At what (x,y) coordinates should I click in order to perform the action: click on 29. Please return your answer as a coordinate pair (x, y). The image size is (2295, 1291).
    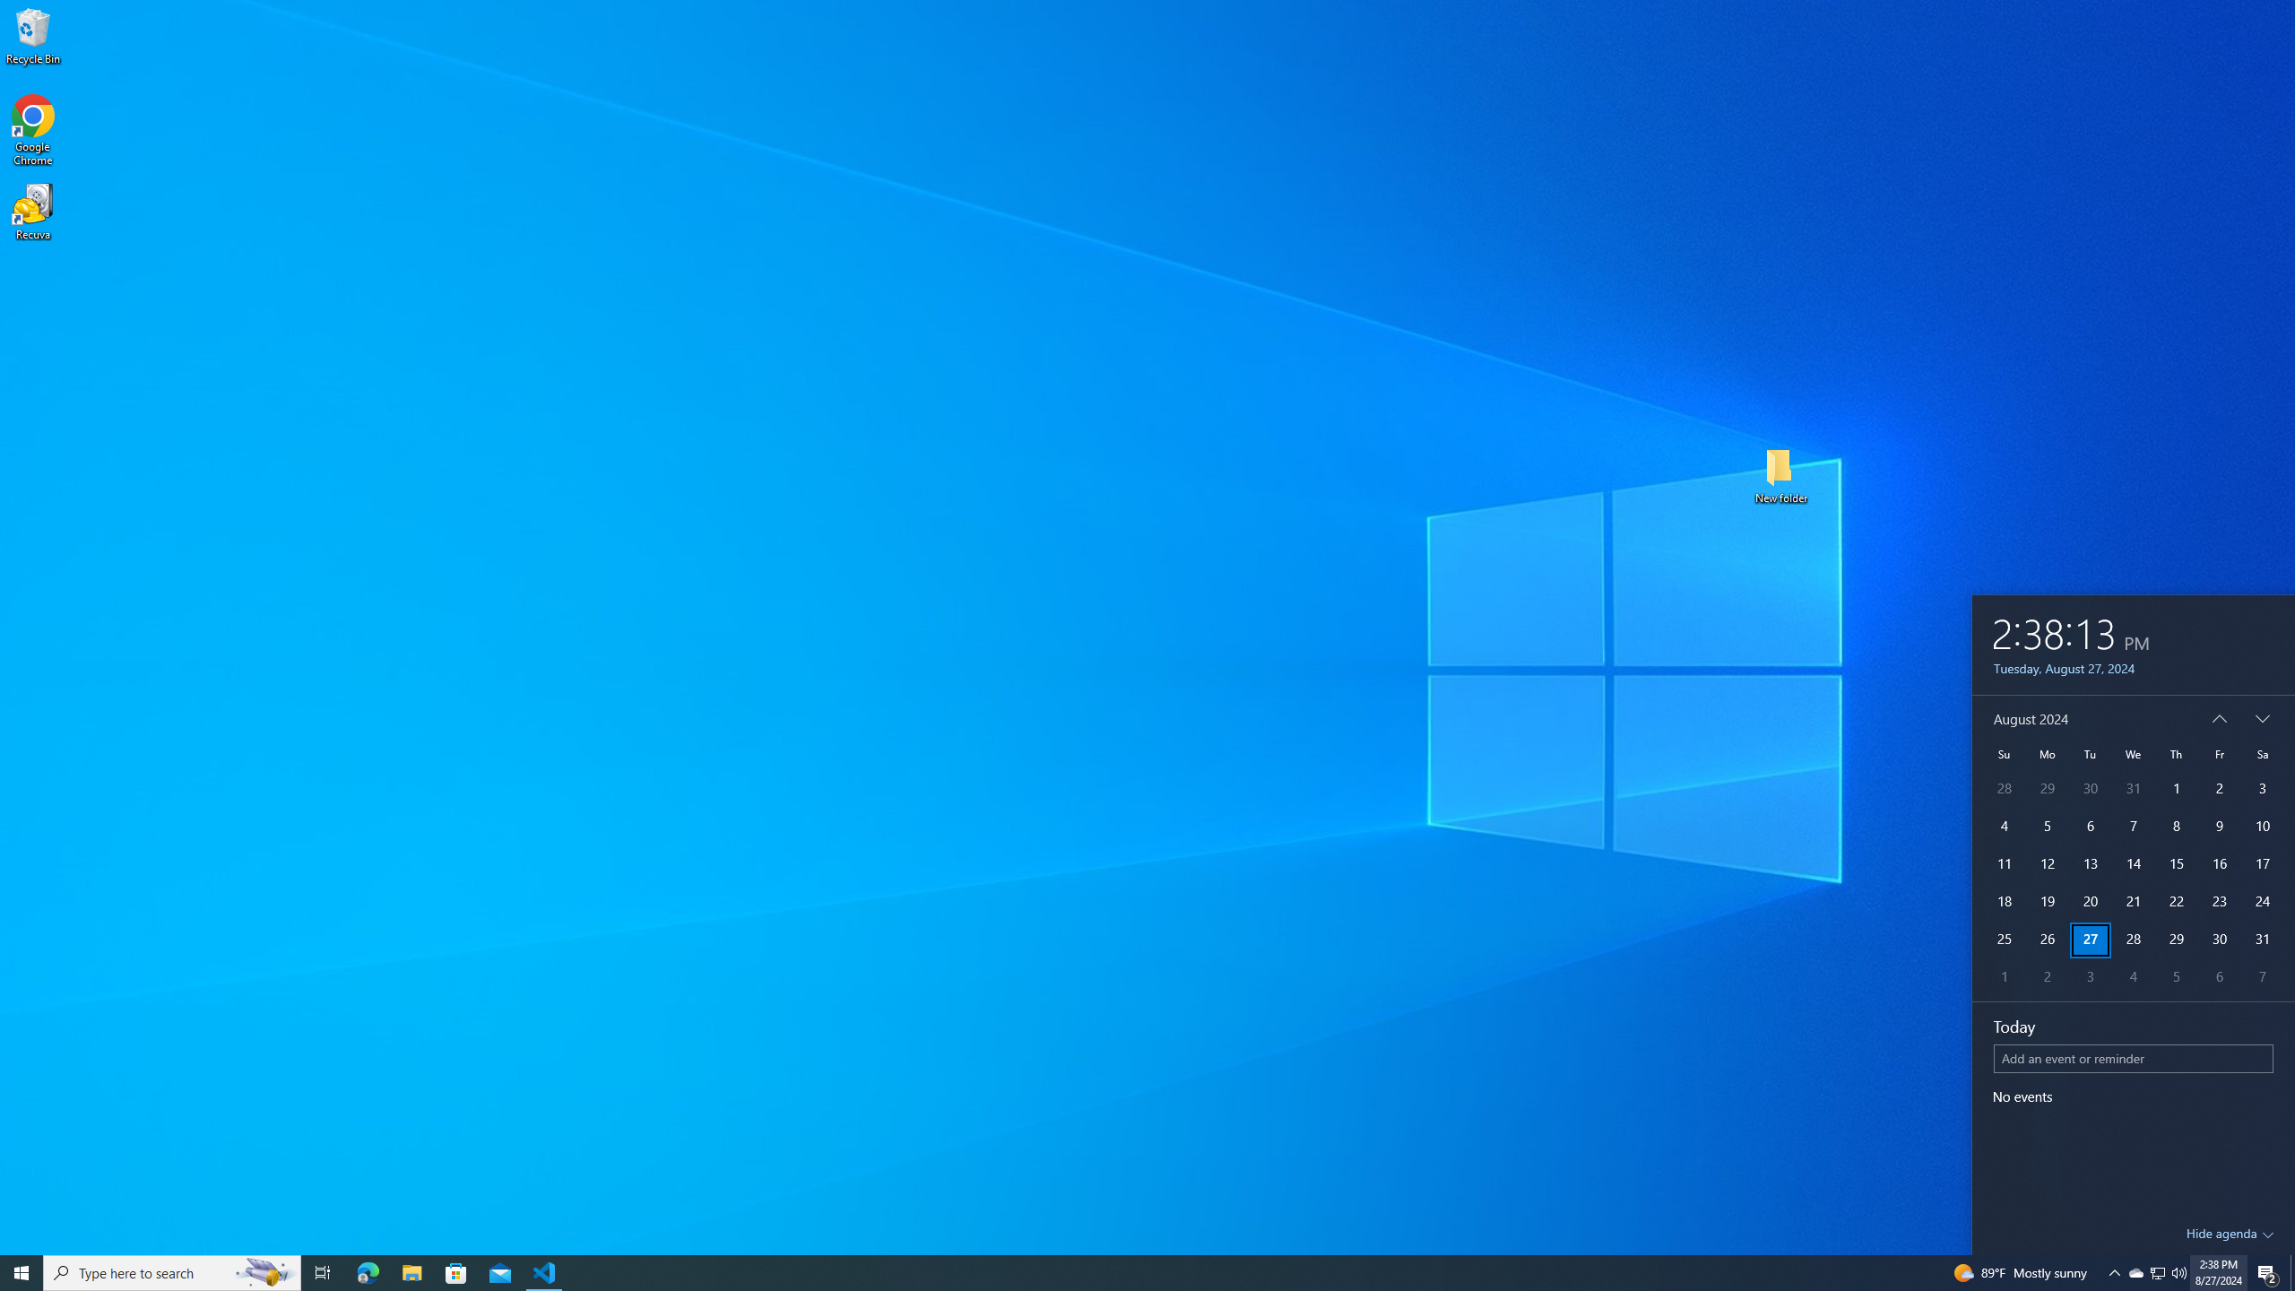
    Looking at the image, I should click on (2175, 940).